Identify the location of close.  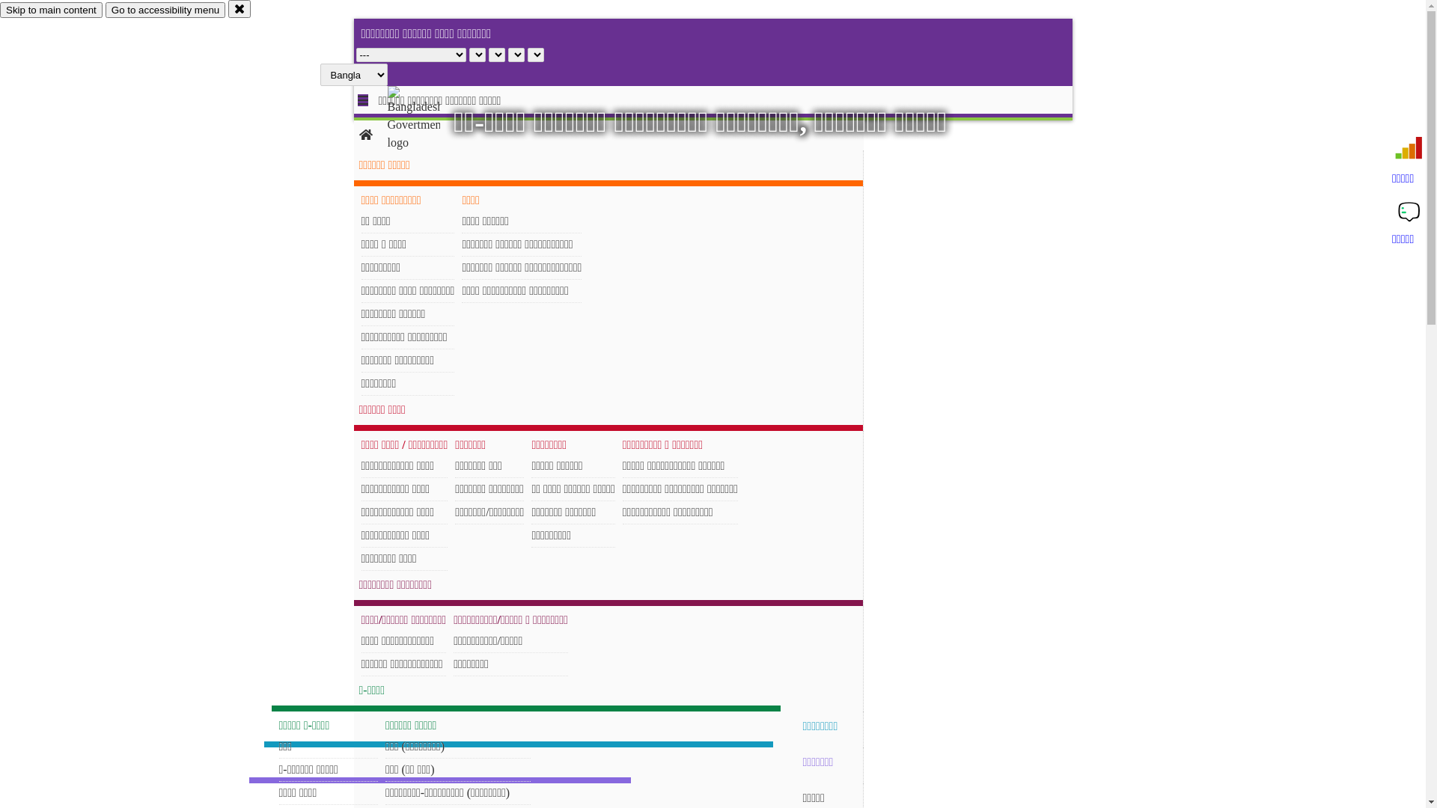
(239, 9).